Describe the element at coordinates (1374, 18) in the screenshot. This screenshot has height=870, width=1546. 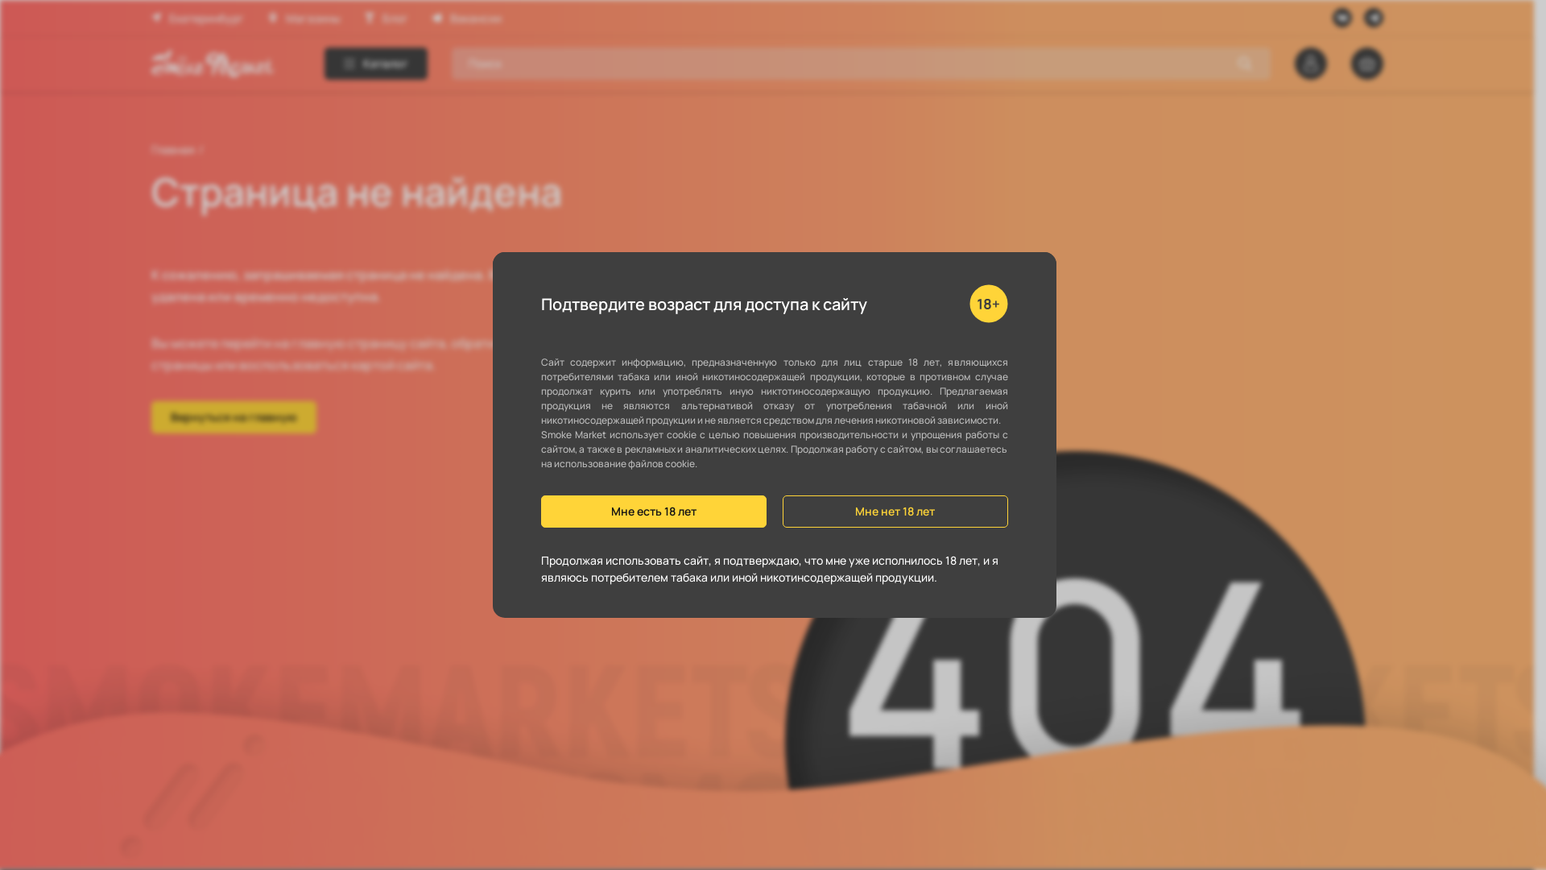
I see `Telegram` at that location.